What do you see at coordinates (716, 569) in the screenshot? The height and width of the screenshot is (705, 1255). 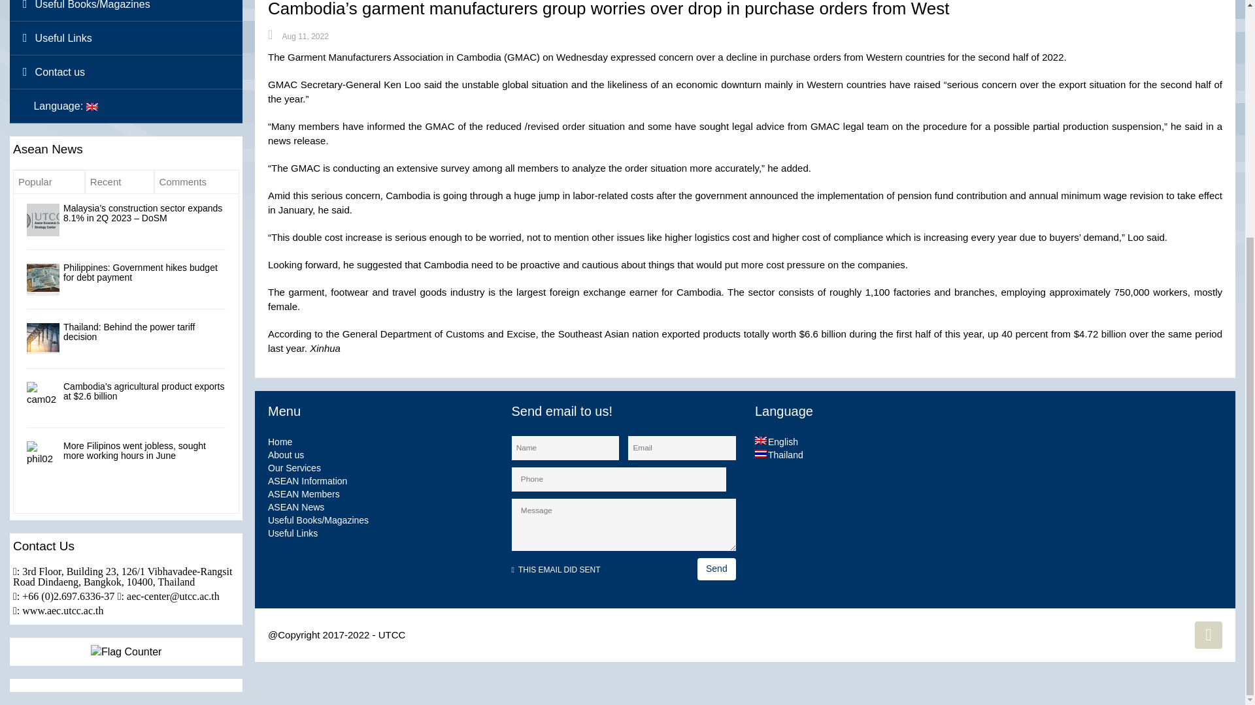 I see `Send` at bounding box center [716, 569].